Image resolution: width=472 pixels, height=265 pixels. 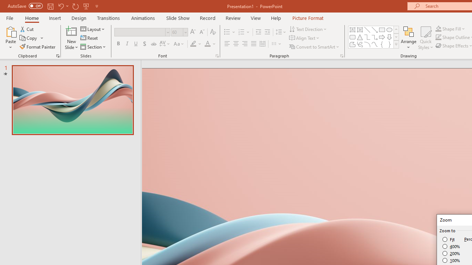 I want to click on Vertical Text Box, so click(x=360, y=29).